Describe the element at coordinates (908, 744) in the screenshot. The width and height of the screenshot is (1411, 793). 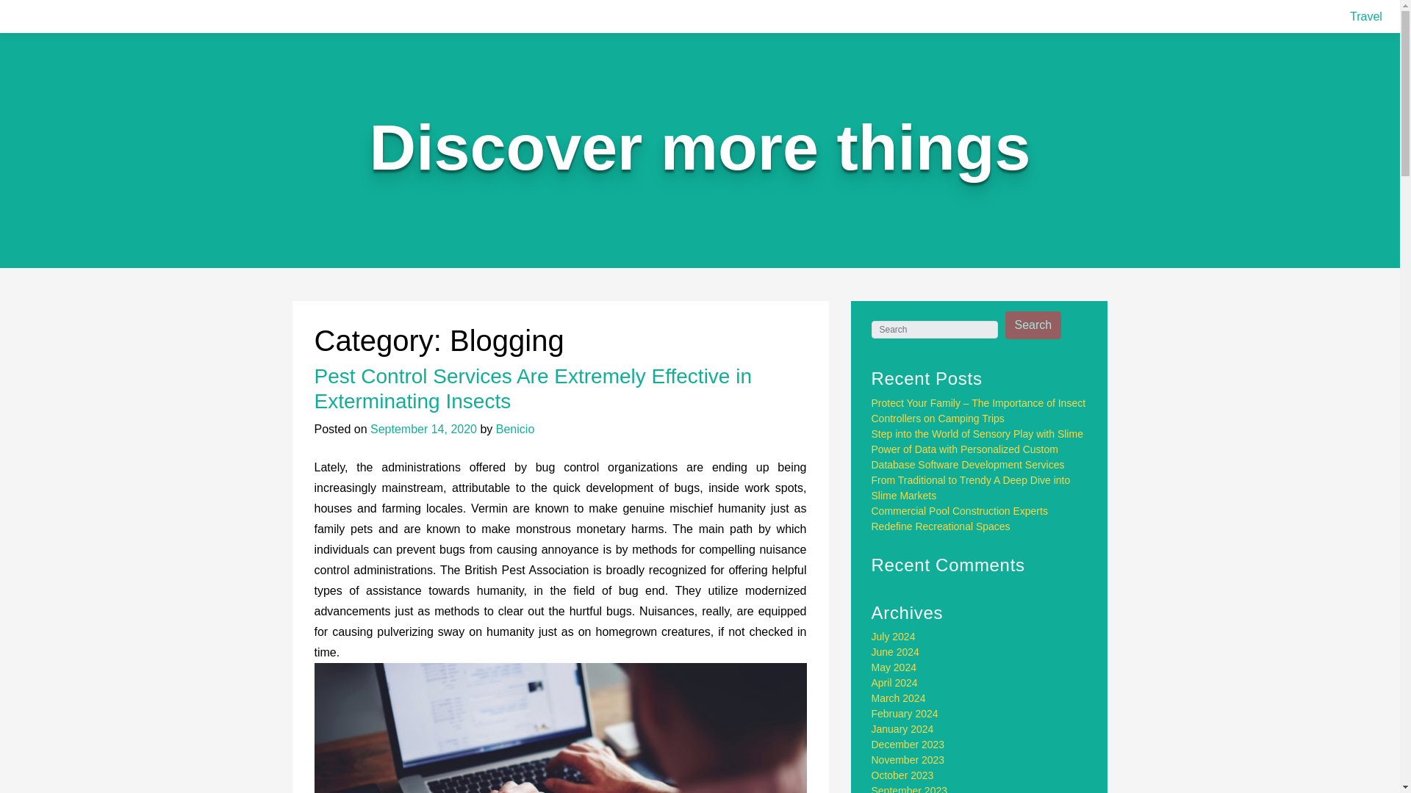
I see `December 2023` at that location.